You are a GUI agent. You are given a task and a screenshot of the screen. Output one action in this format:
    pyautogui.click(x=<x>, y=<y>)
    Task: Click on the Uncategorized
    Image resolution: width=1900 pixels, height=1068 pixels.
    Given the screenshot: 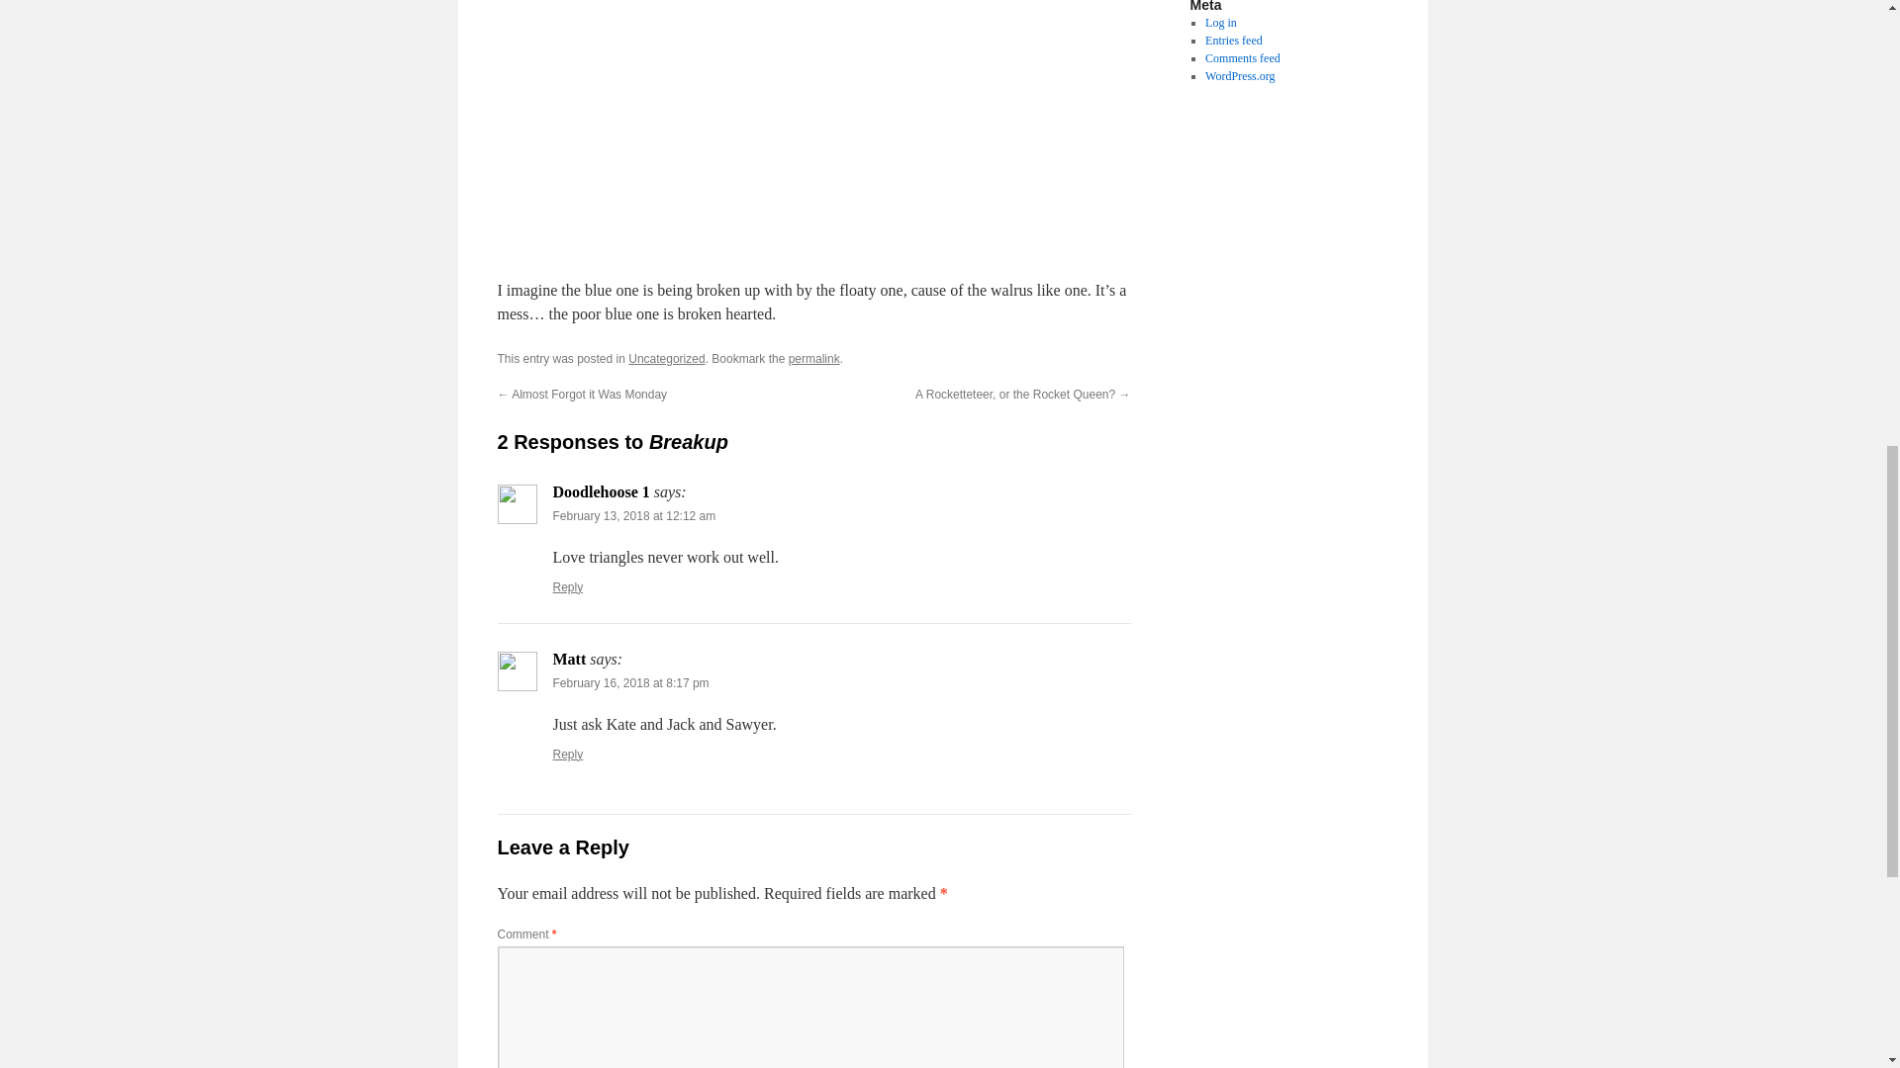 What is the action you would take?
    pyautogui.click(x=667, y=359)
    